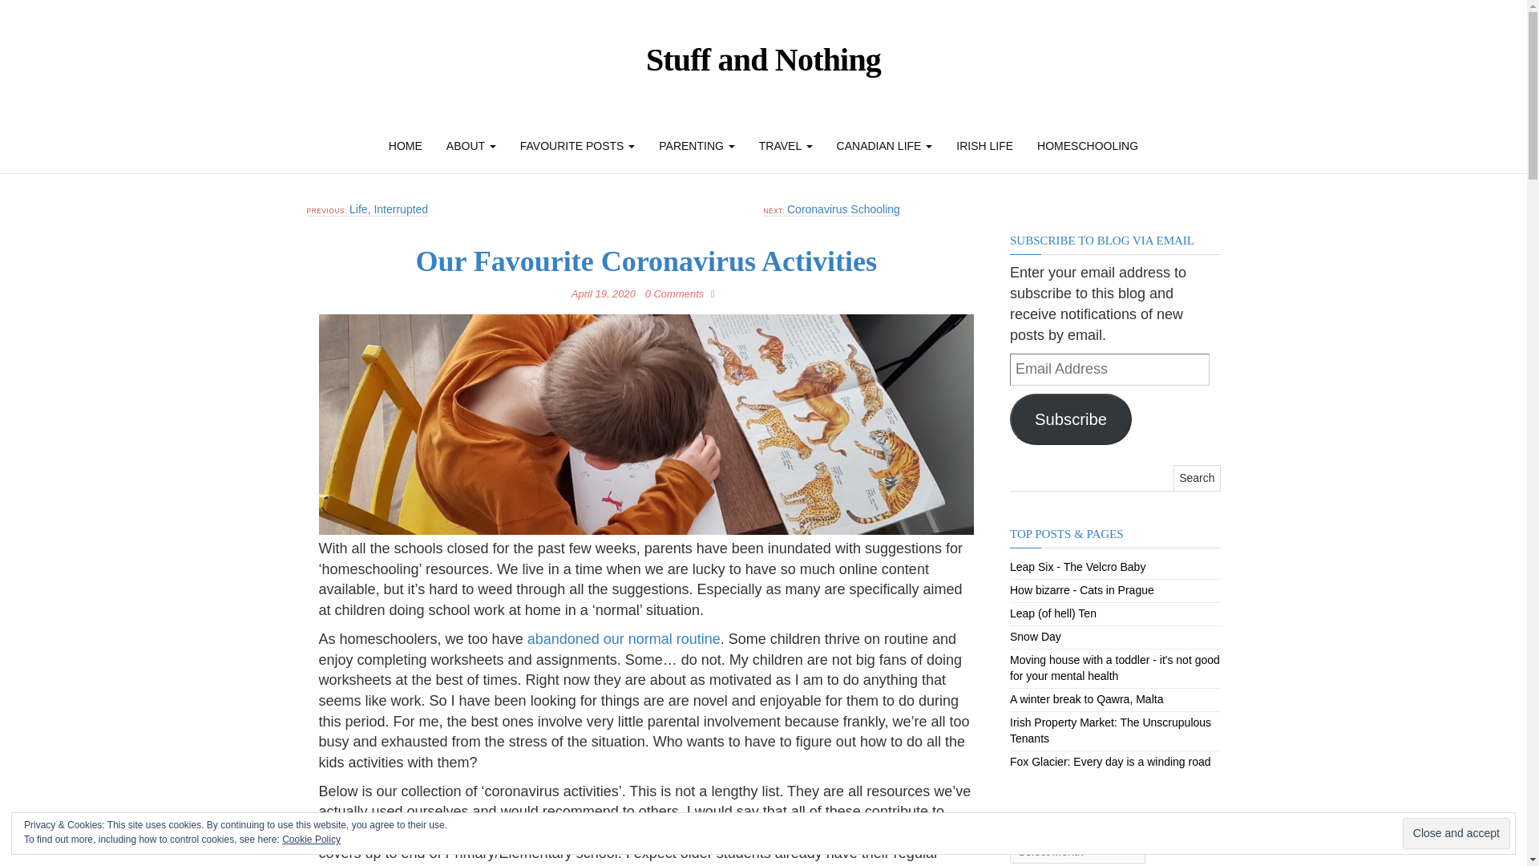 This screenshot has height=866, width=1539. What do you see at coordinates (406, 146) in the screenshot?
I see `HOME` at bounding box center [406, 146].